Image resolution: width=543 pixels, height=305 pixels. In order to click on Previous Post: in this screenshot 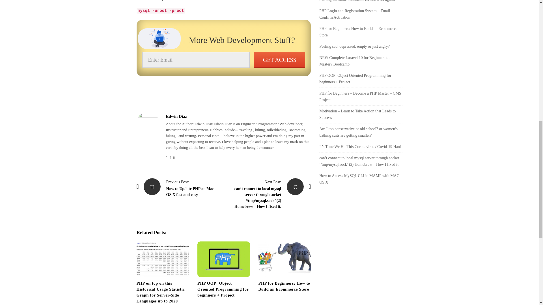, I will do `click(178, 182)`.